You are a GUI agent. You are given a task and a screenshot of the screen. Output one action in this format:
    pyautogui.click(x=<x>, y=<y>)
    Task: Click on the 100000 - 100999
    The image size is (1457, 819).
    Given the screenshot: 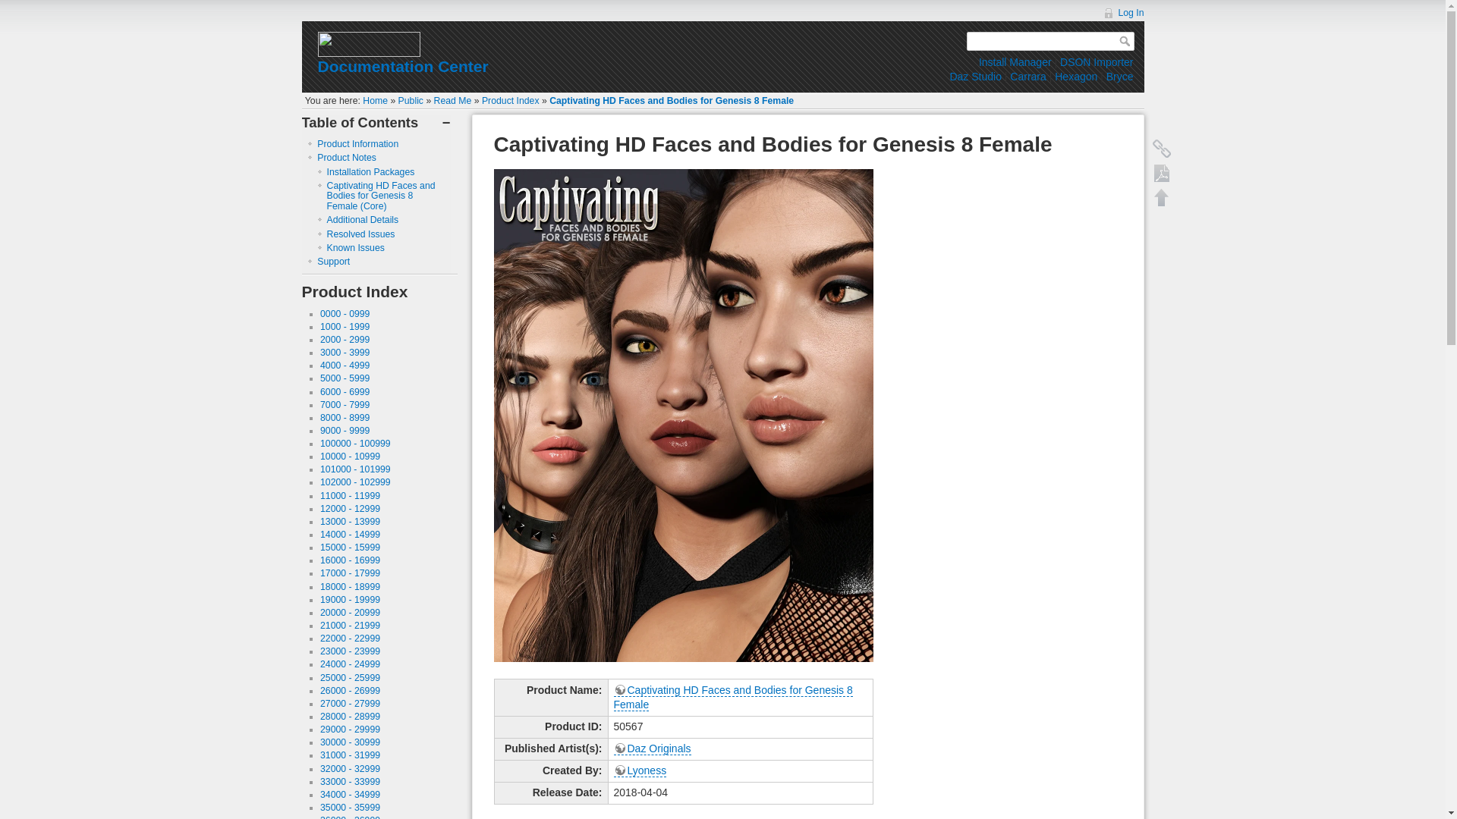 What is the action you would take?
    pyautogui.click(x=355, y=443)
    